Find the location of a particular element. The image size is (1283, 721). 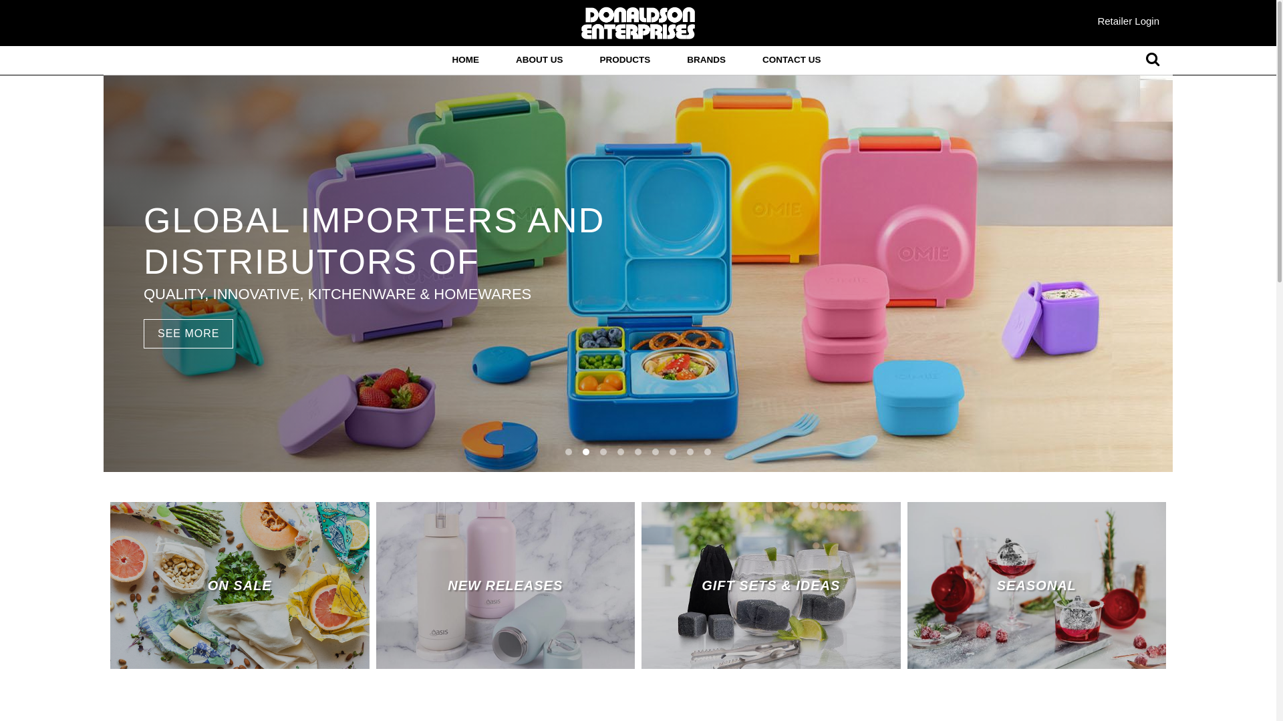

SEASONAL is located at coordinates (1037, 585).